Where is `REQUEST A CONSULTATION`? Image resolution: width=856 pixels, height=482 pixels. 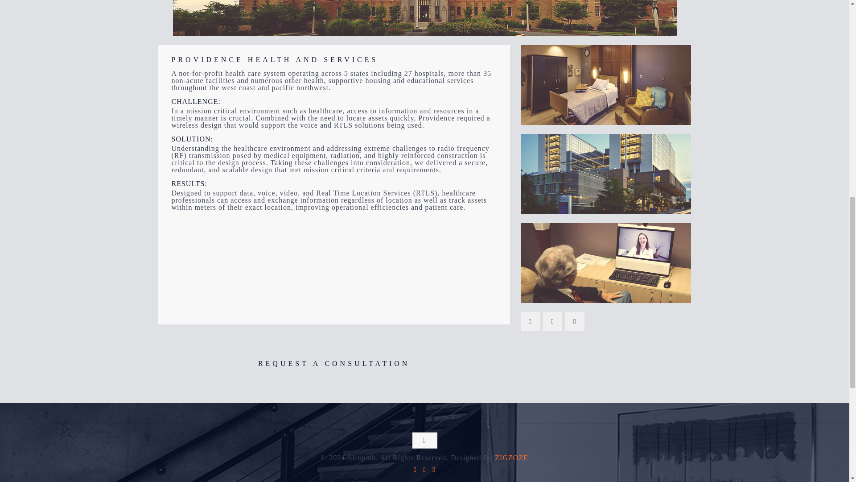 REQUEST A CONSULTATION is located at coordinates (333, 363).